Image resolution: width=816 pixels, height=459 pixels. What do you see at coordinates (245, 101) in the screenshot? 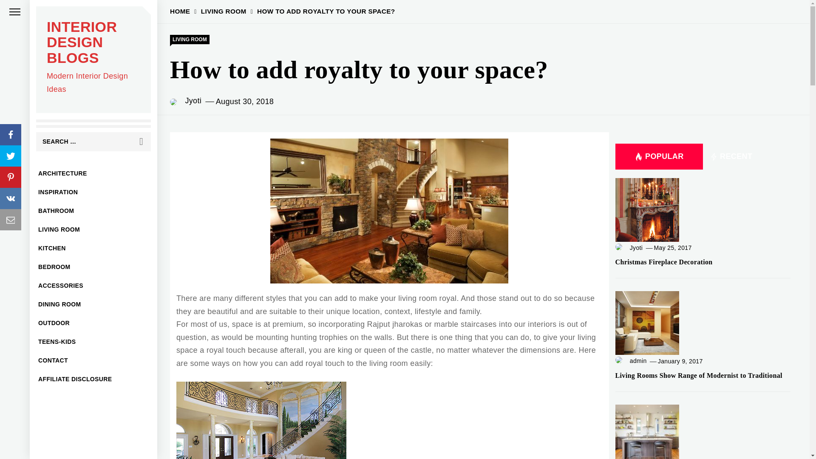
I see `August 30, 2018` at bounding box center [245, 101].